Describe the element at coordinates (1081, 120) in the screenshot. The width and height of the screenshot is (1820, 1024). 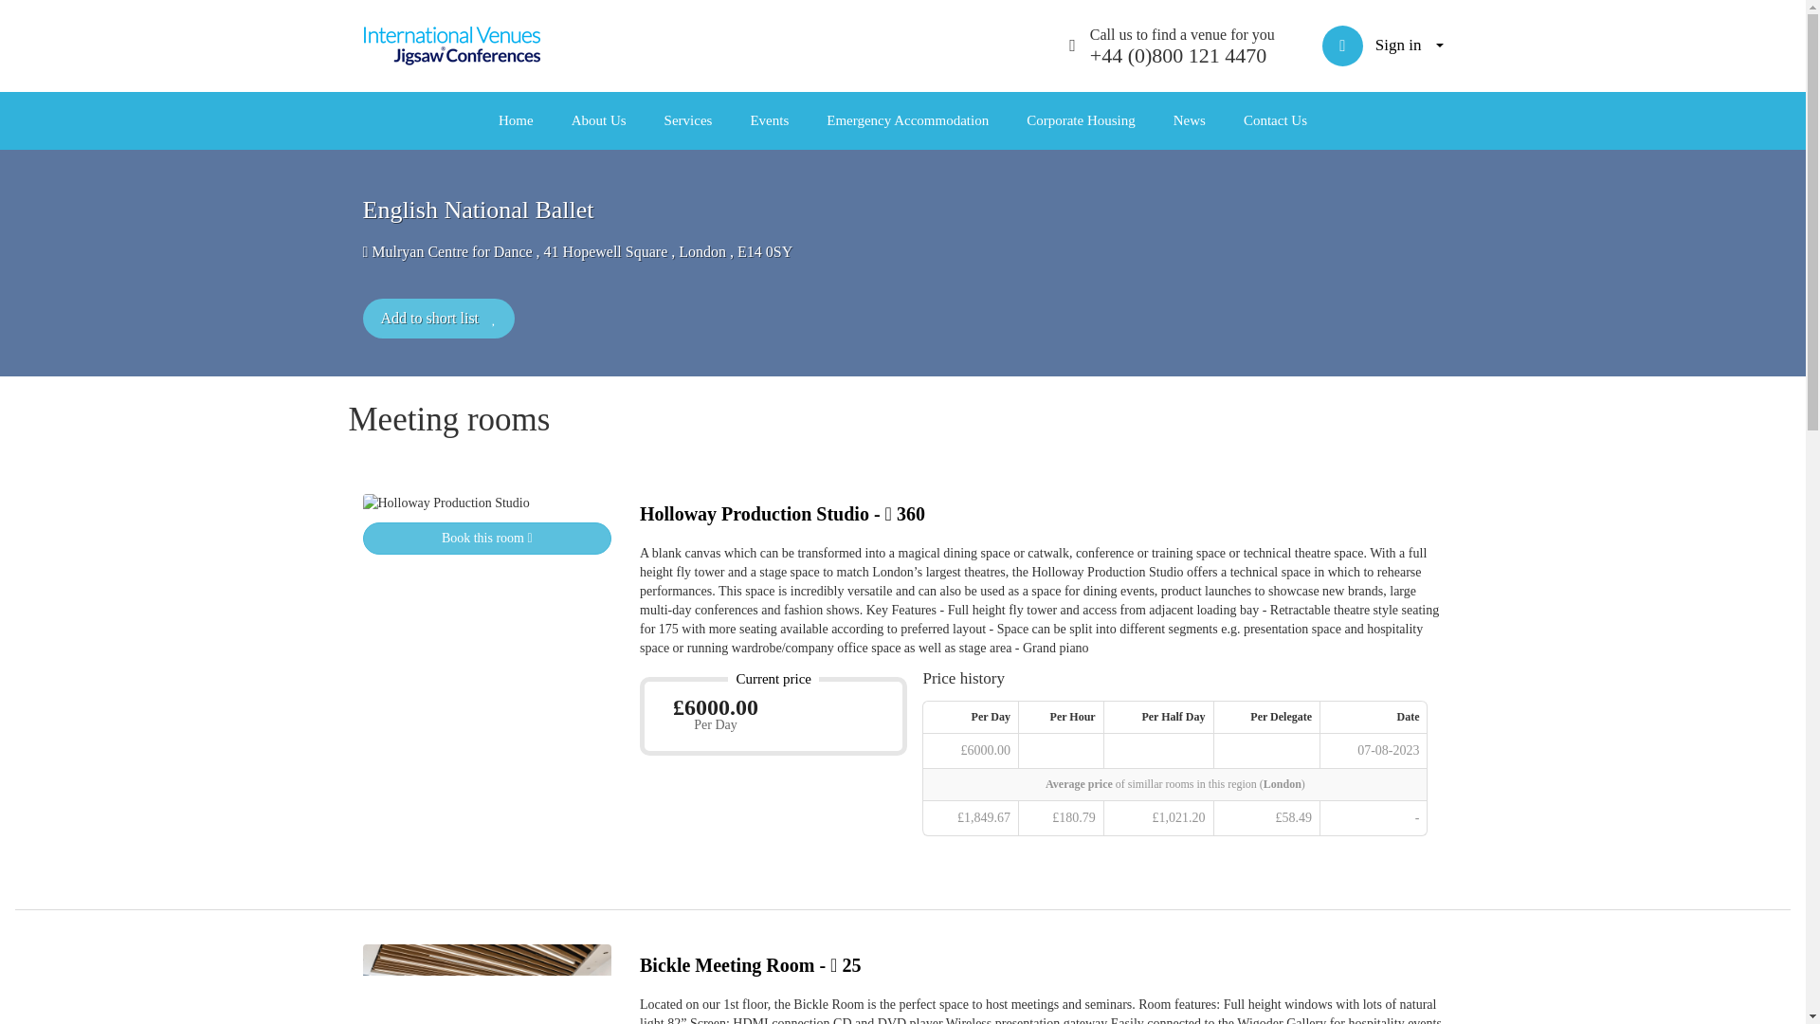
I see `Corporate Housing` at that location.